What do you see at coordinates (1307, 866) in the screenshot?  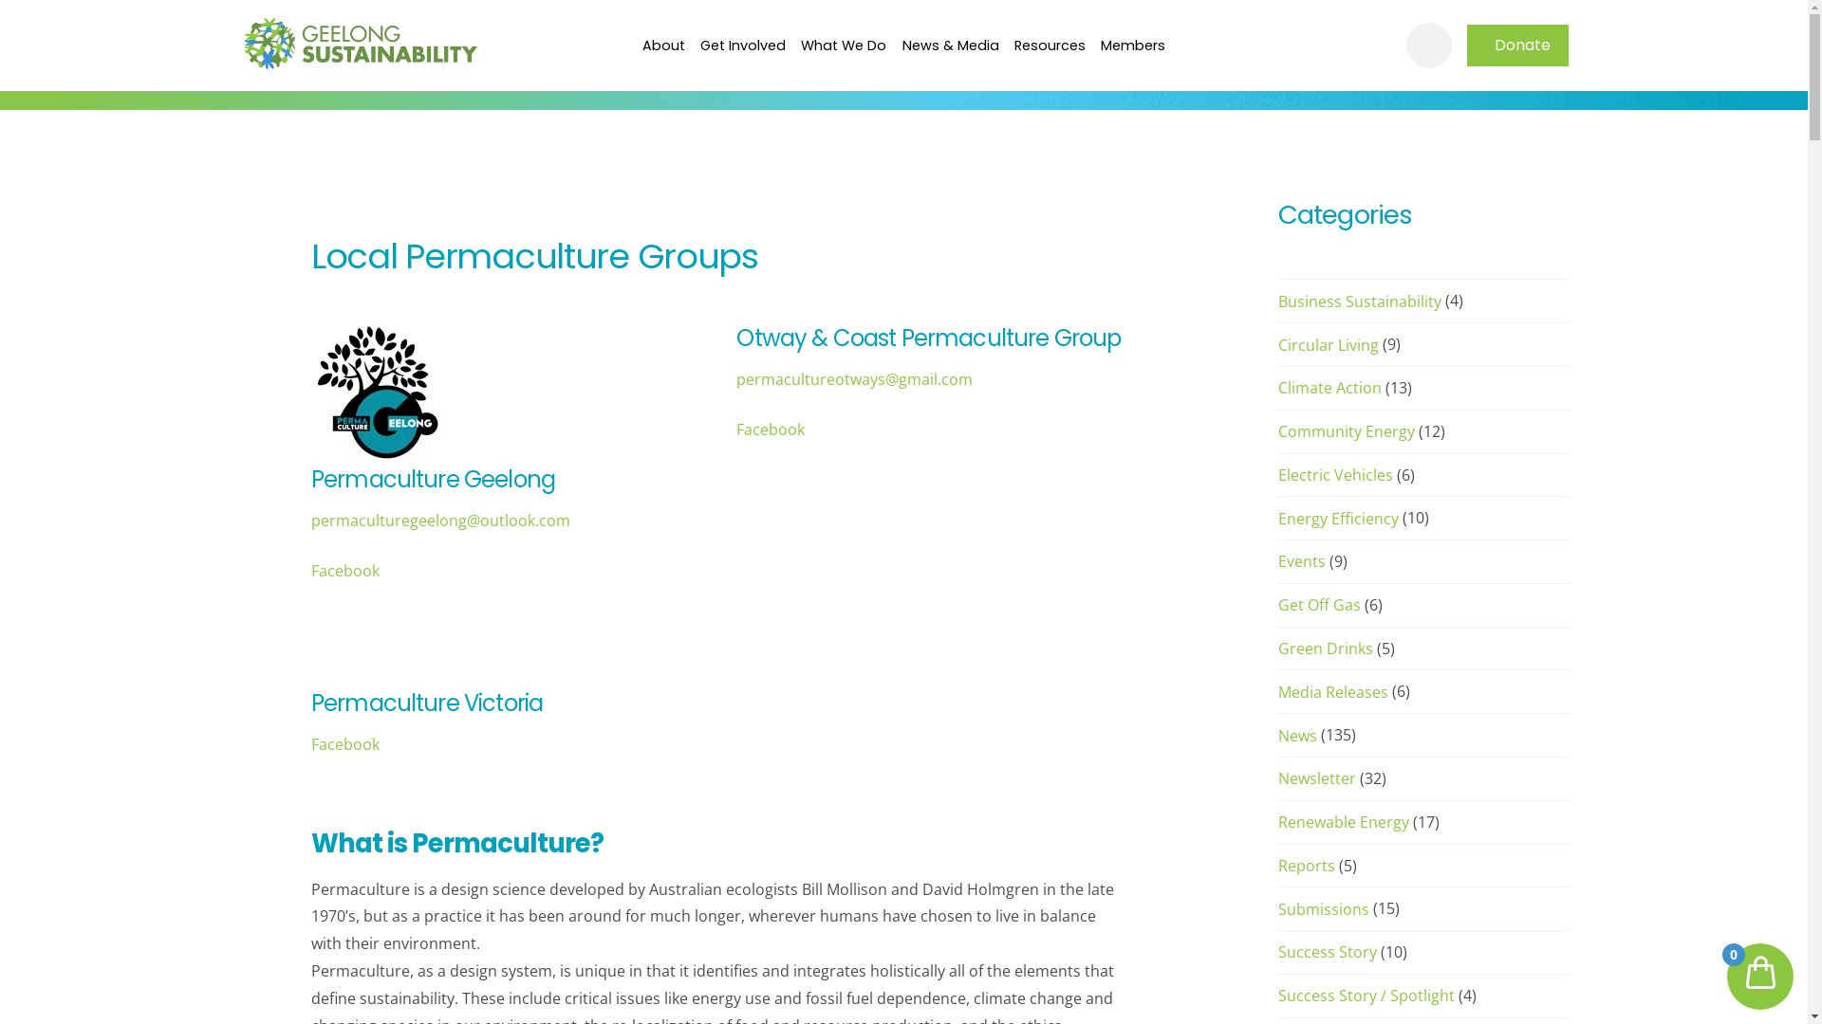 I see `Reports` at bounding box center [1307, 866].